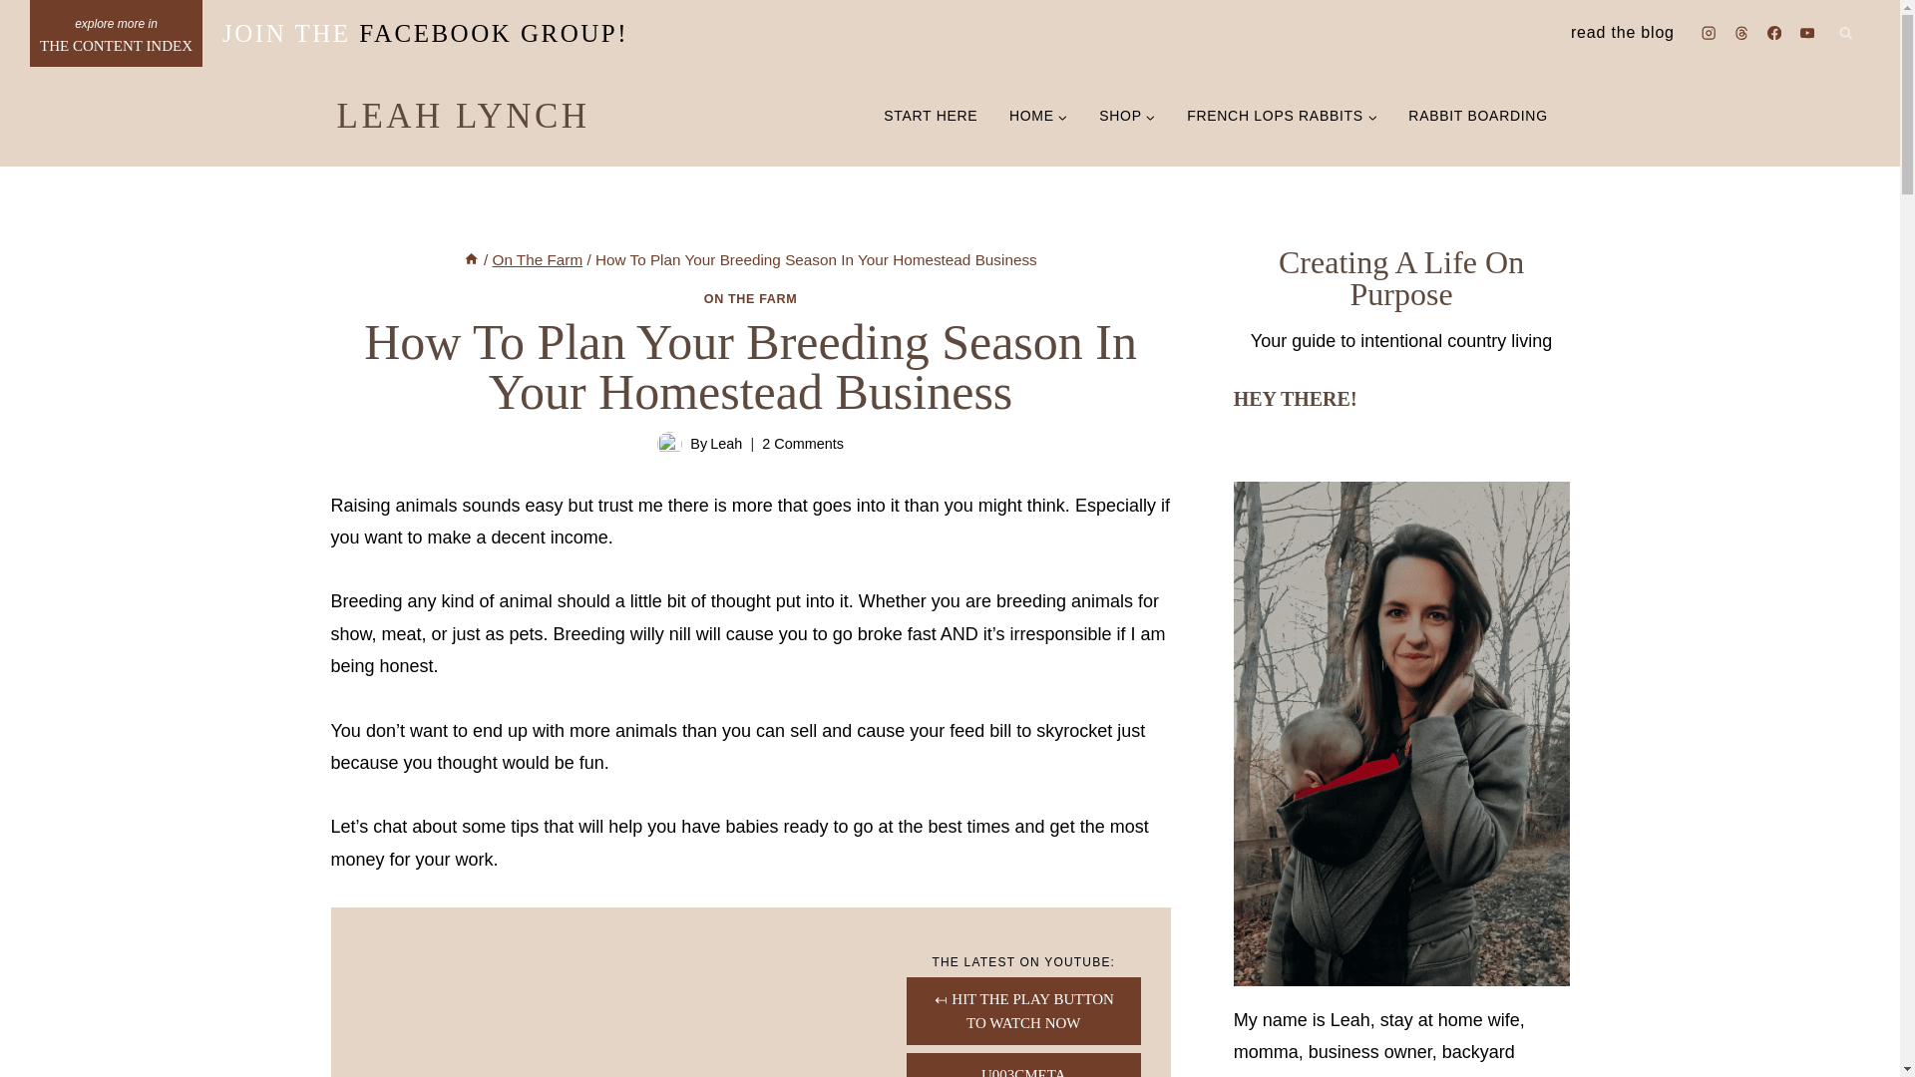 This screenshot has height=1077, width=1915. I want to click on LEAH LYNCH, so click(463, 117).